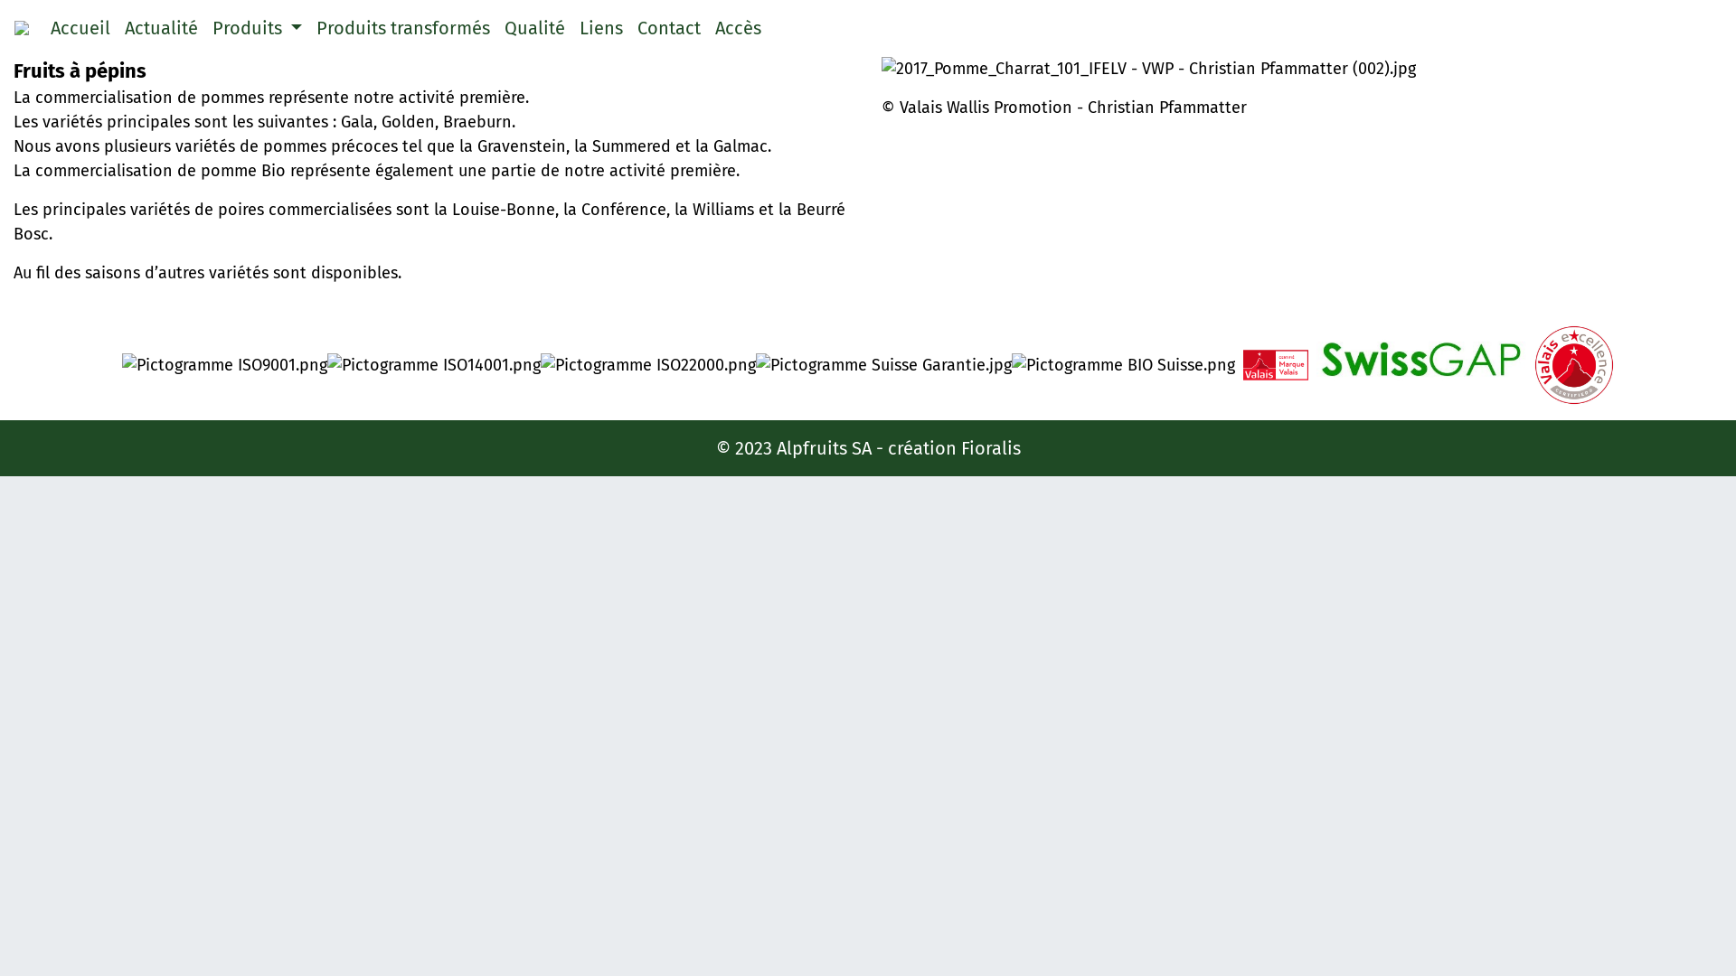  I want to click on Produits, so click(257, 28).